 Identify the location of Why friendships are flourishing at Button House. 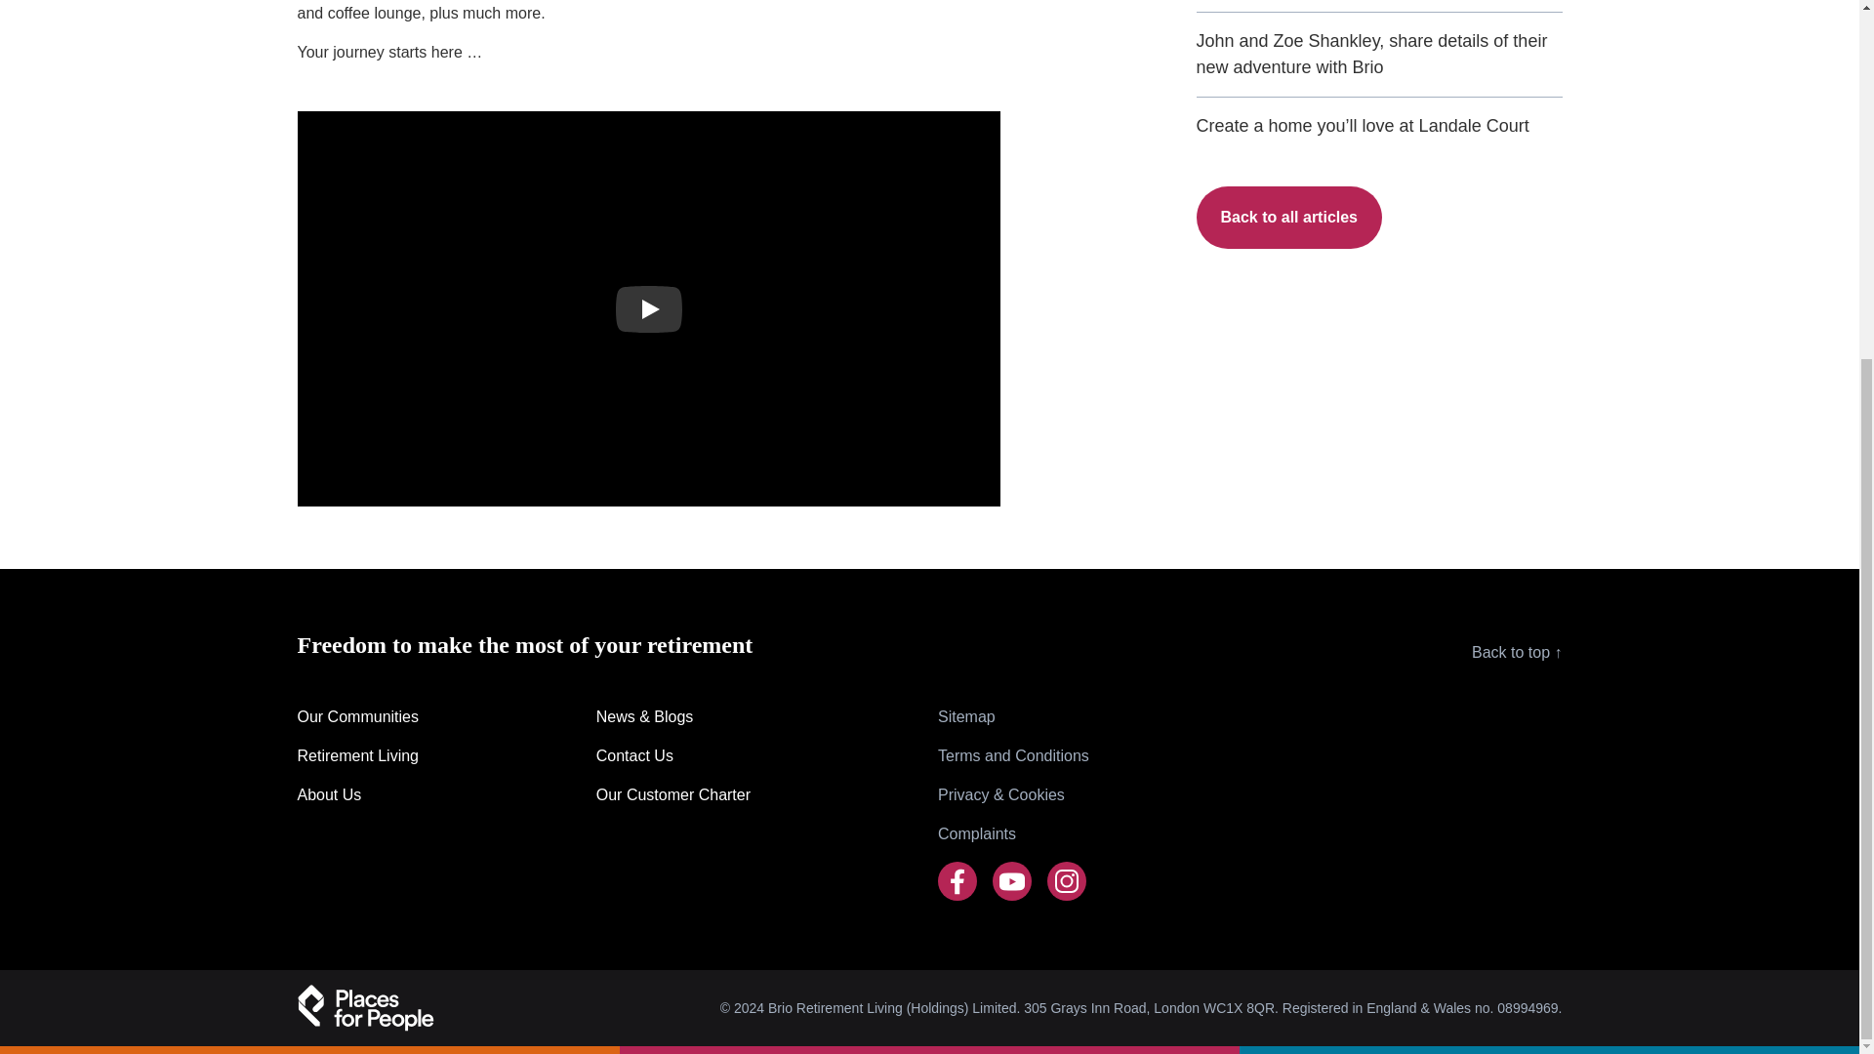
(1380, 6).